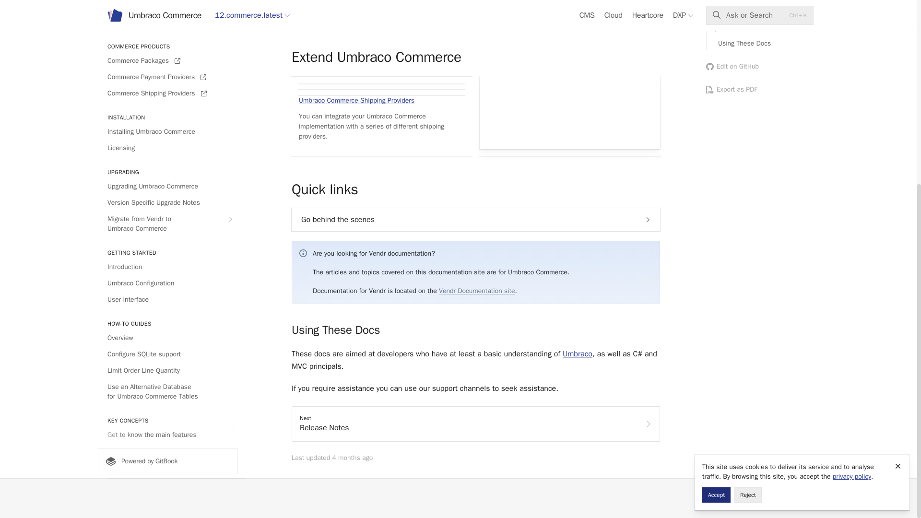 The height and width of the screenshot is (518, 921). Describe the element at coordinates (167, 92) in the screenshot. I see `Overview` at that location.